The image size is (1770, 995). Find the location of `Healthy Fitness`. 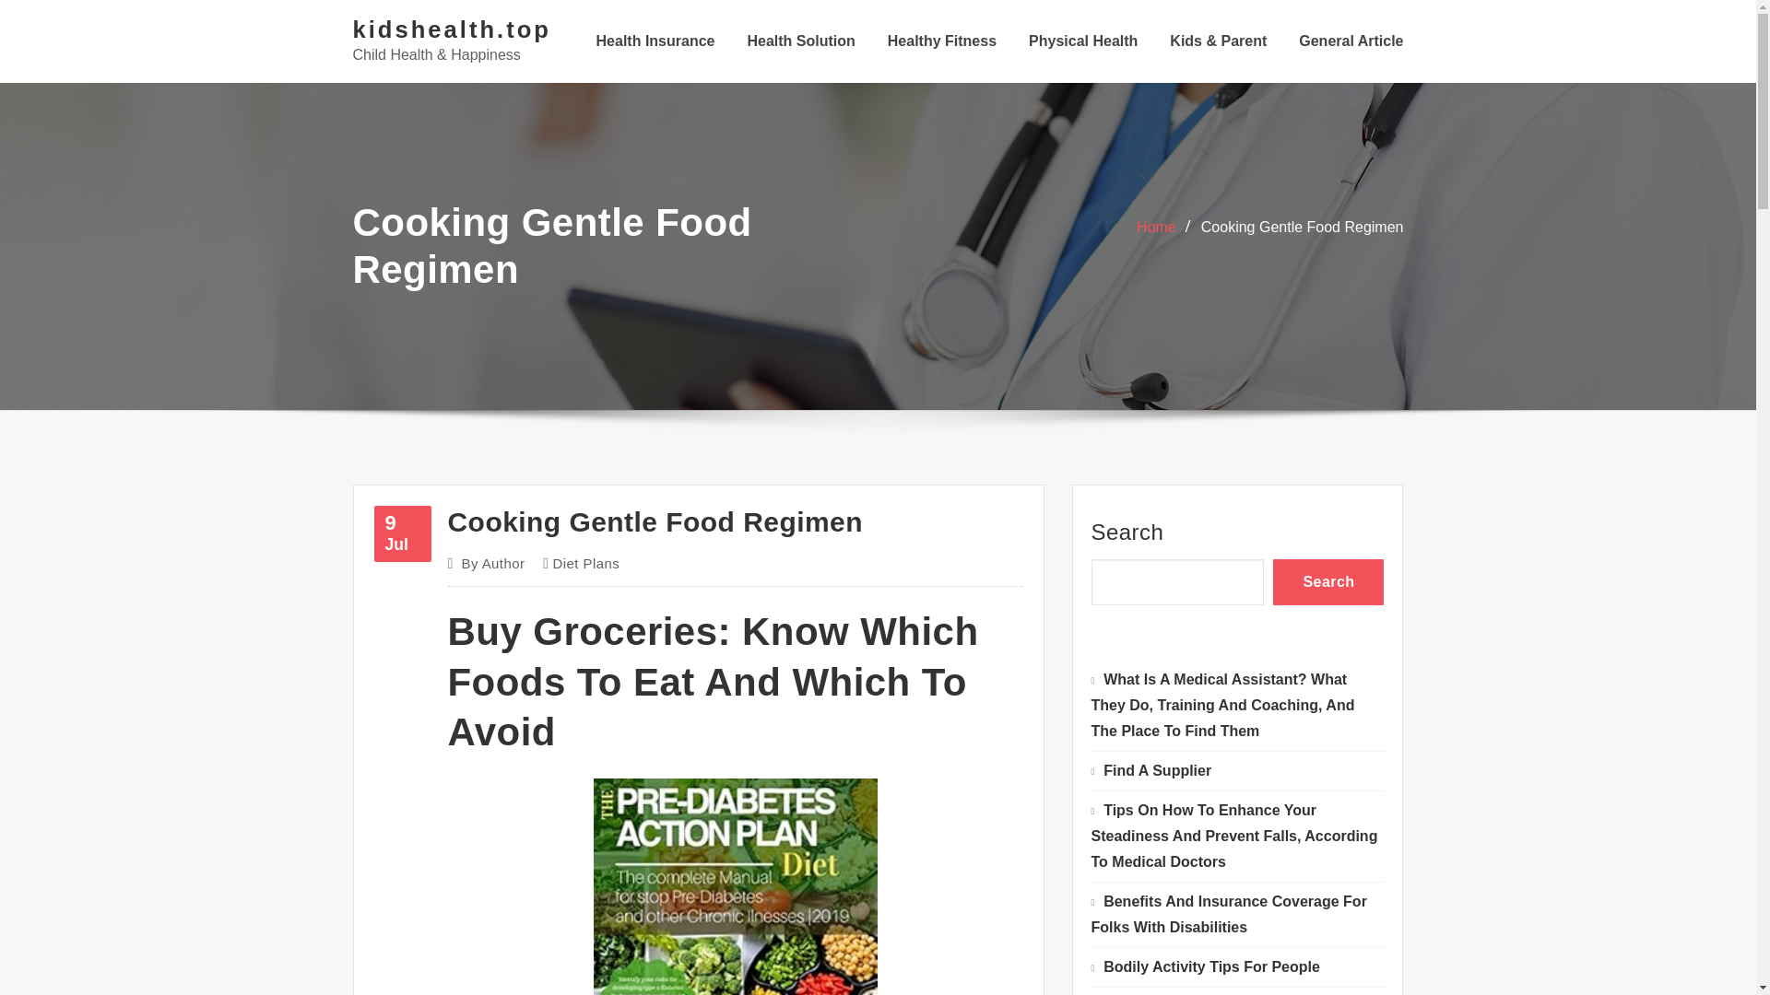

Healthy Fitness is located at coordinates (942, 41).